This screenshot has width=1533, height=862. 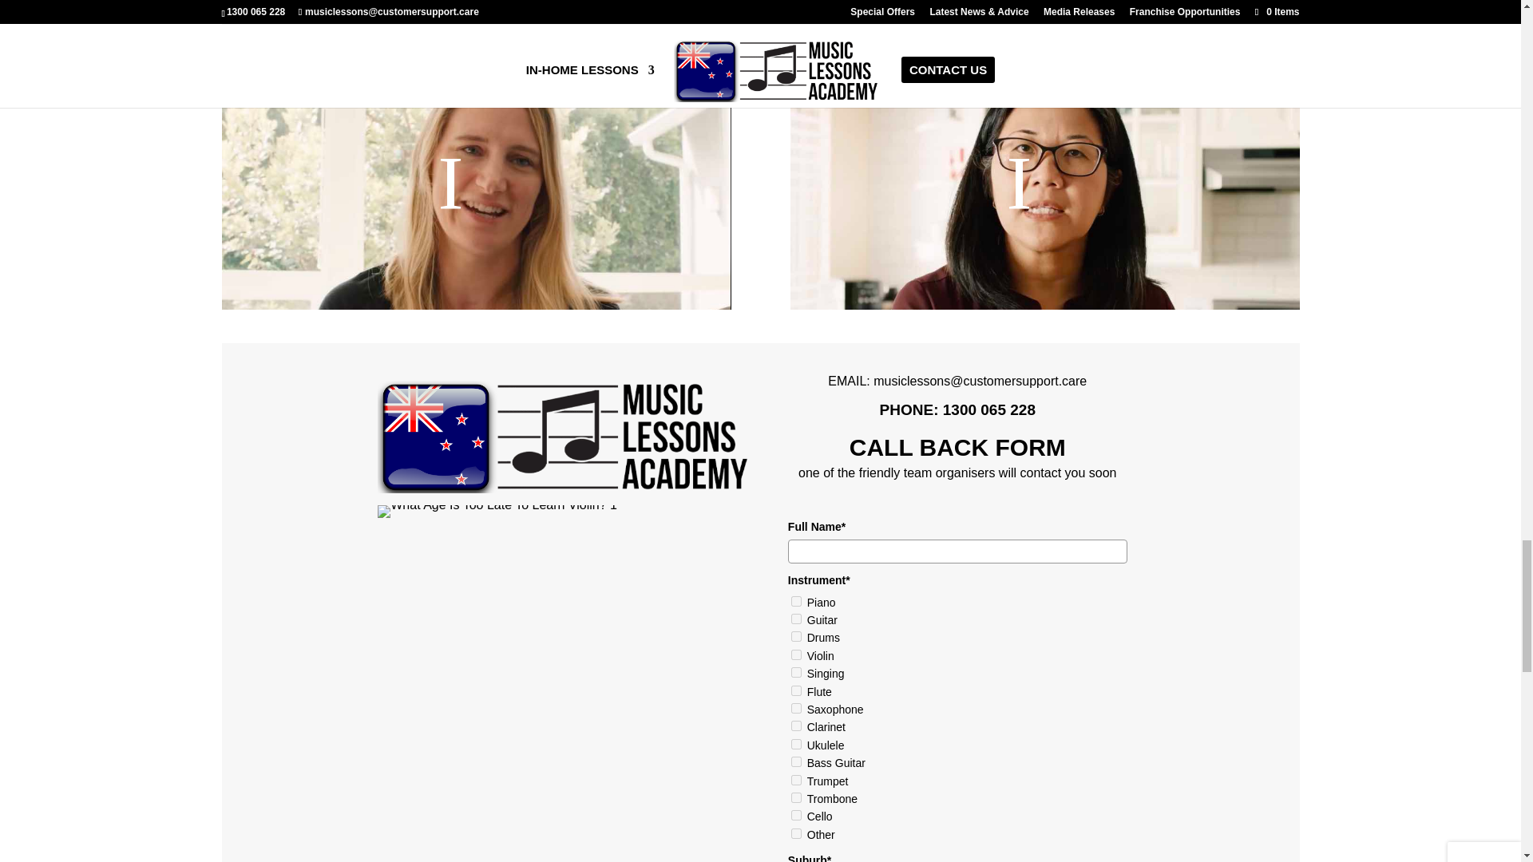 What do you see at coordinates (796, 833) in the screenshot?
I see `Other` at bounding box center [796, 833].